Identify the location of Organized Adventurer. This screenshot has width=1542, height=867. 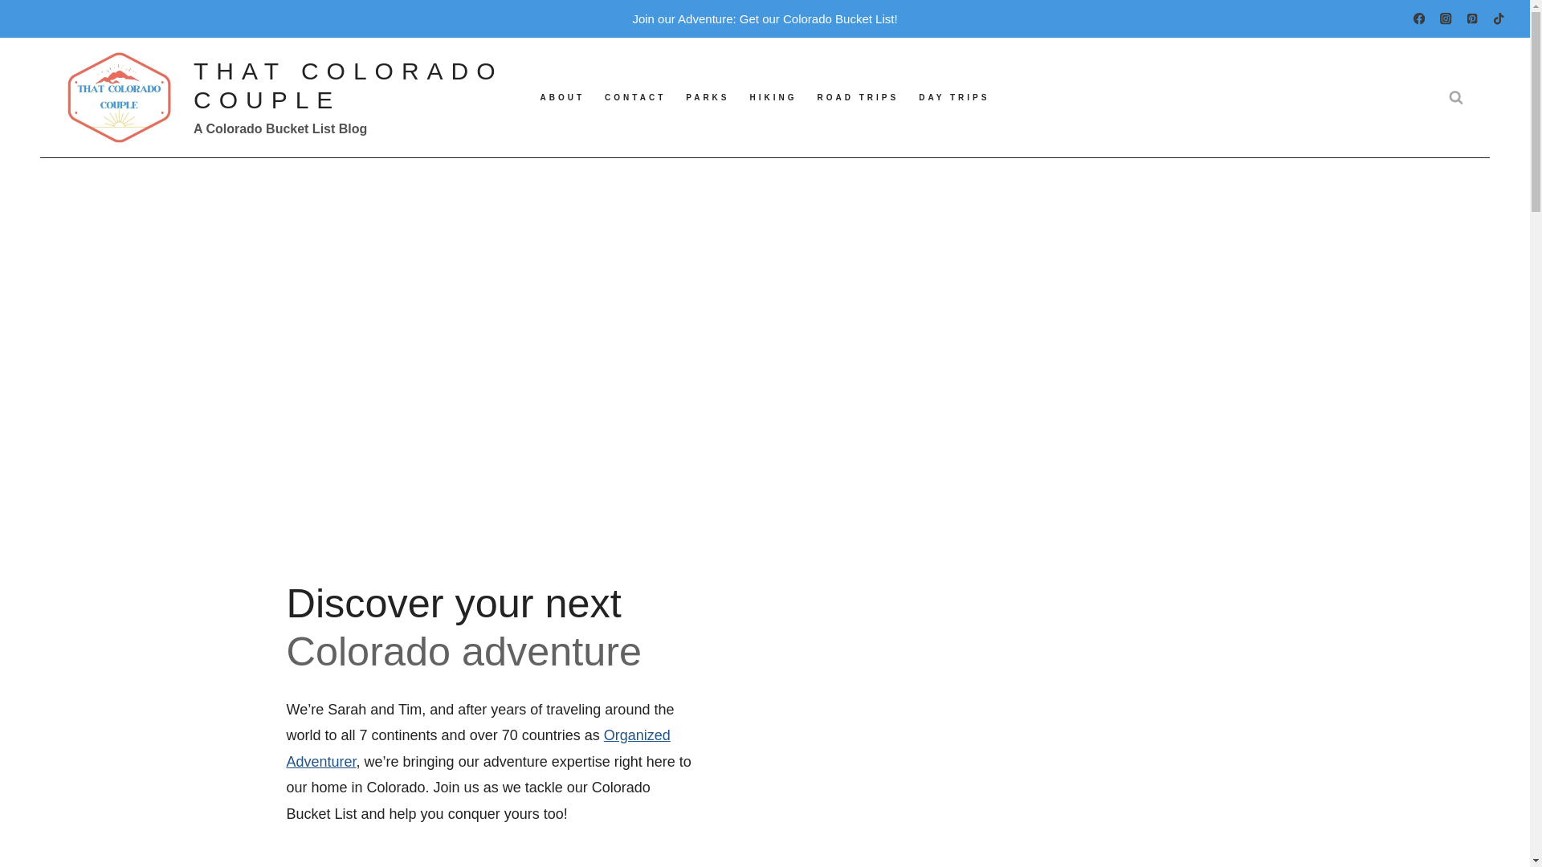
(477, 748).